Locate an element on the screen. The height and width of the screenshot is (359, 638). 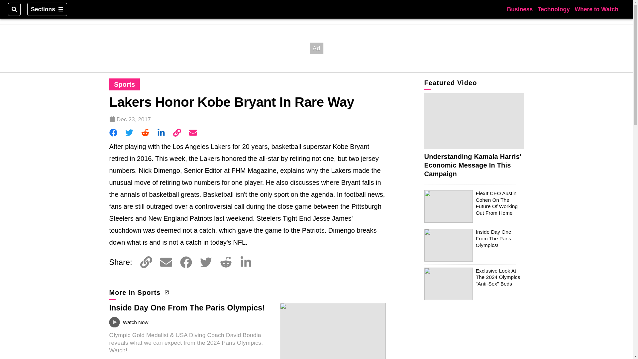
Exclusive Look At The 2024 Olympics "Anti-Sex" Beds is located at coordinates (498, 277).